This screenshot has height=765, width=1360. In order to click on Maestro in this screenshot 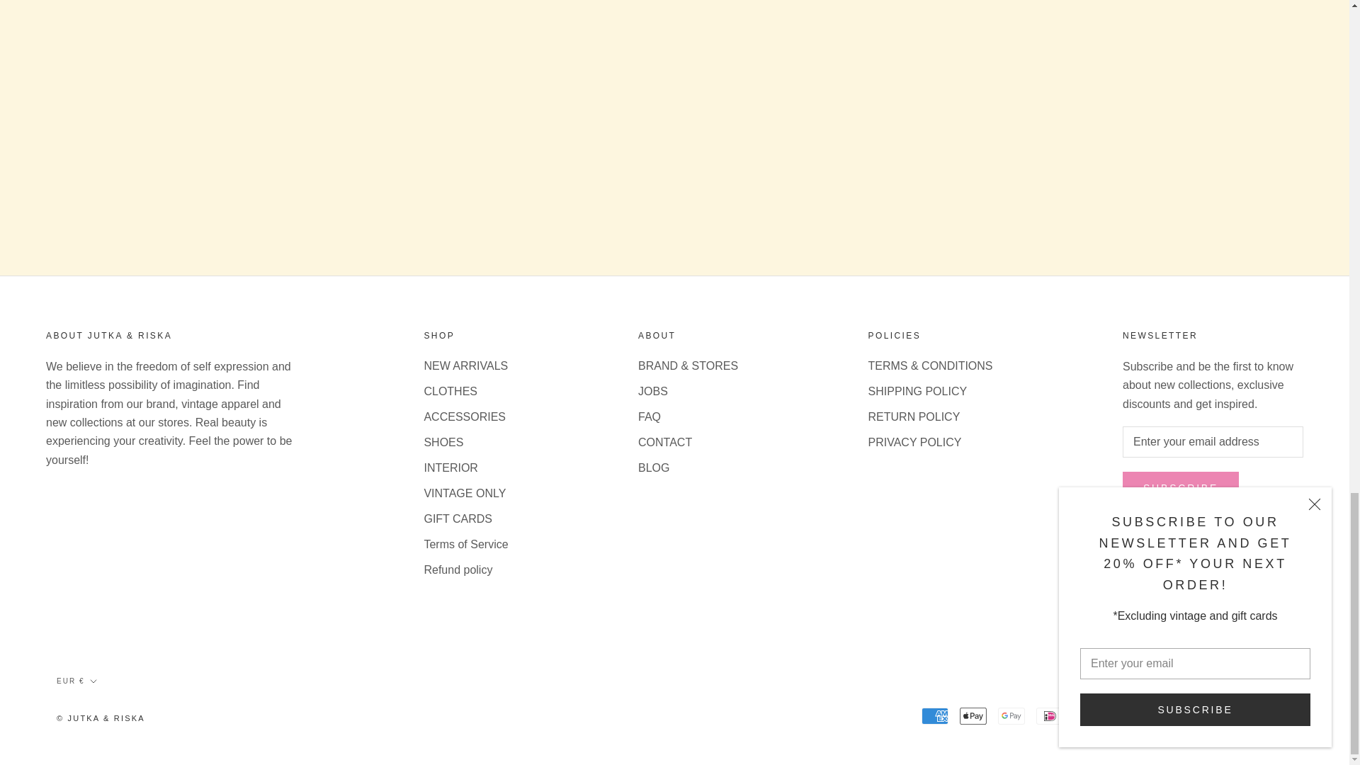, I will do `click(1088, 715)`.